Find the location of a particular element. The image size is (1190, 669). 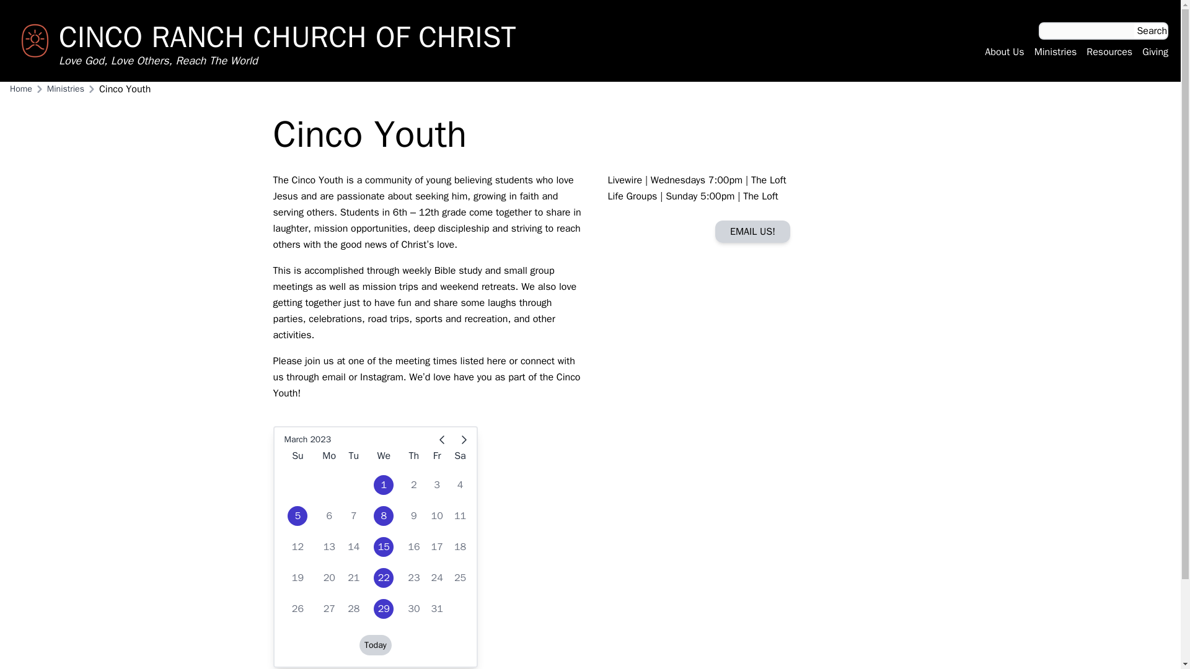

March is located at coordinates (295, 440).